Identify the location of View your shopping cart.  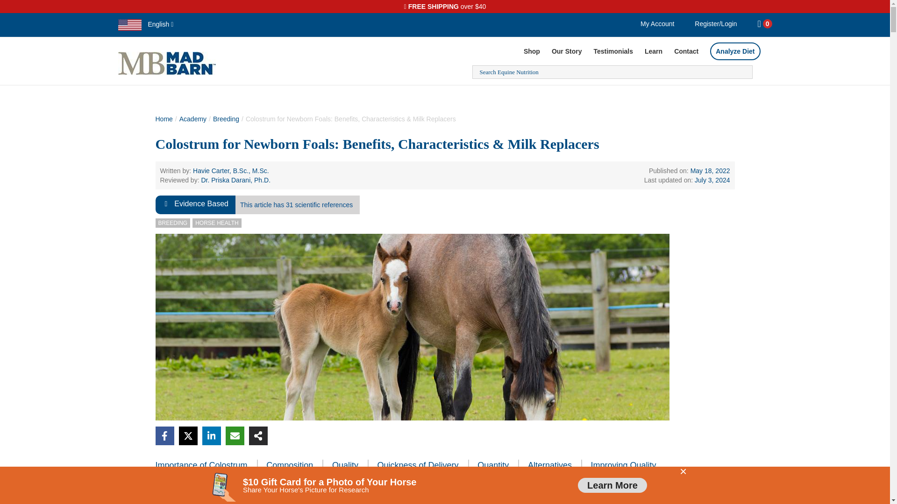
(754, 24).